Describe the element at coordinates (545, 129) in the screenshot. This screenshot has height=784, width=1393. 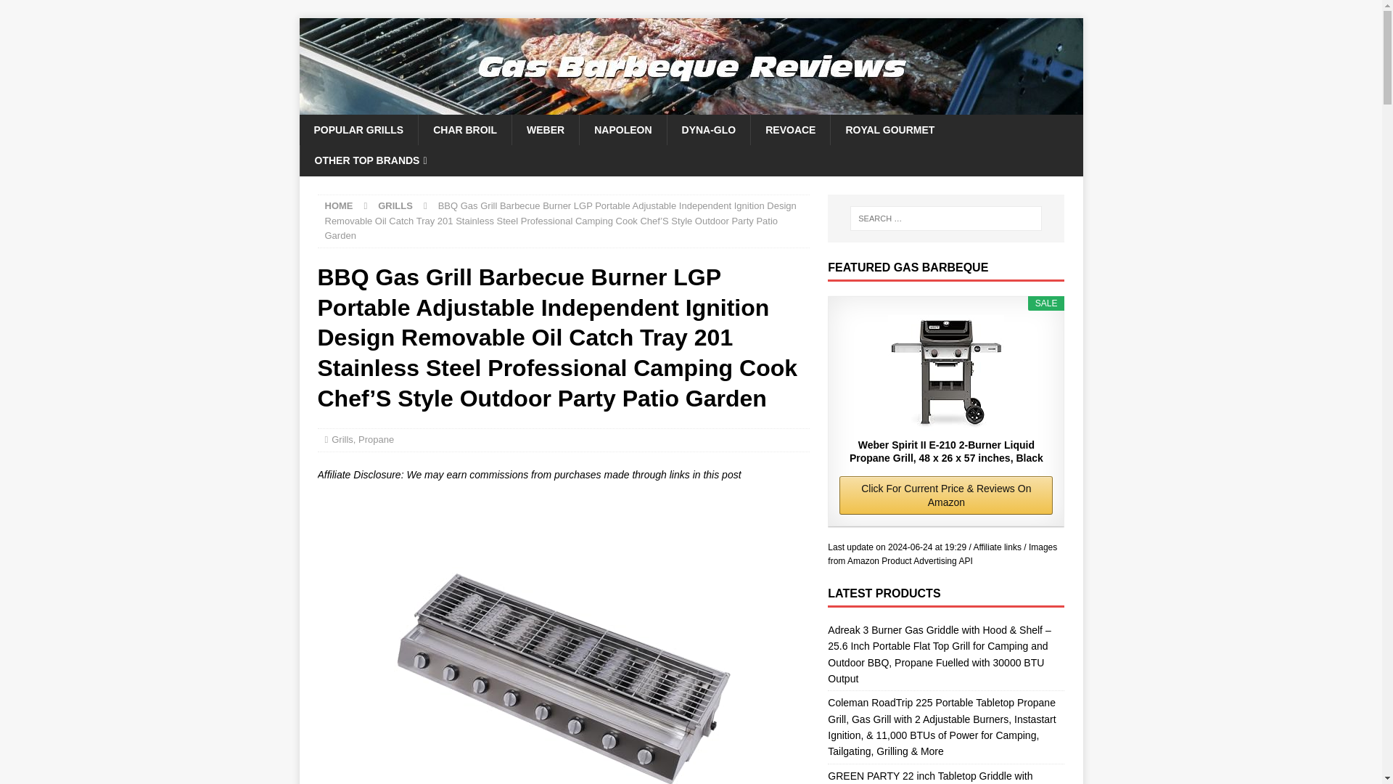
I see `WEBER` at that location.